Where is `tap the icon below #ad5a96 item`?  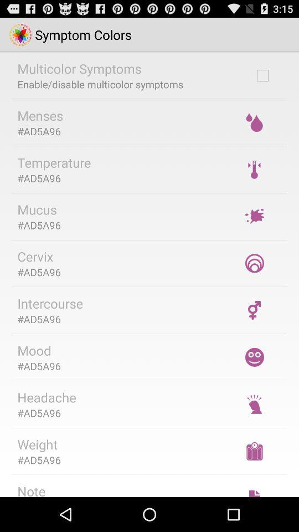
tap the icon below #ad5a96 item is located at coordinates (34, 350).